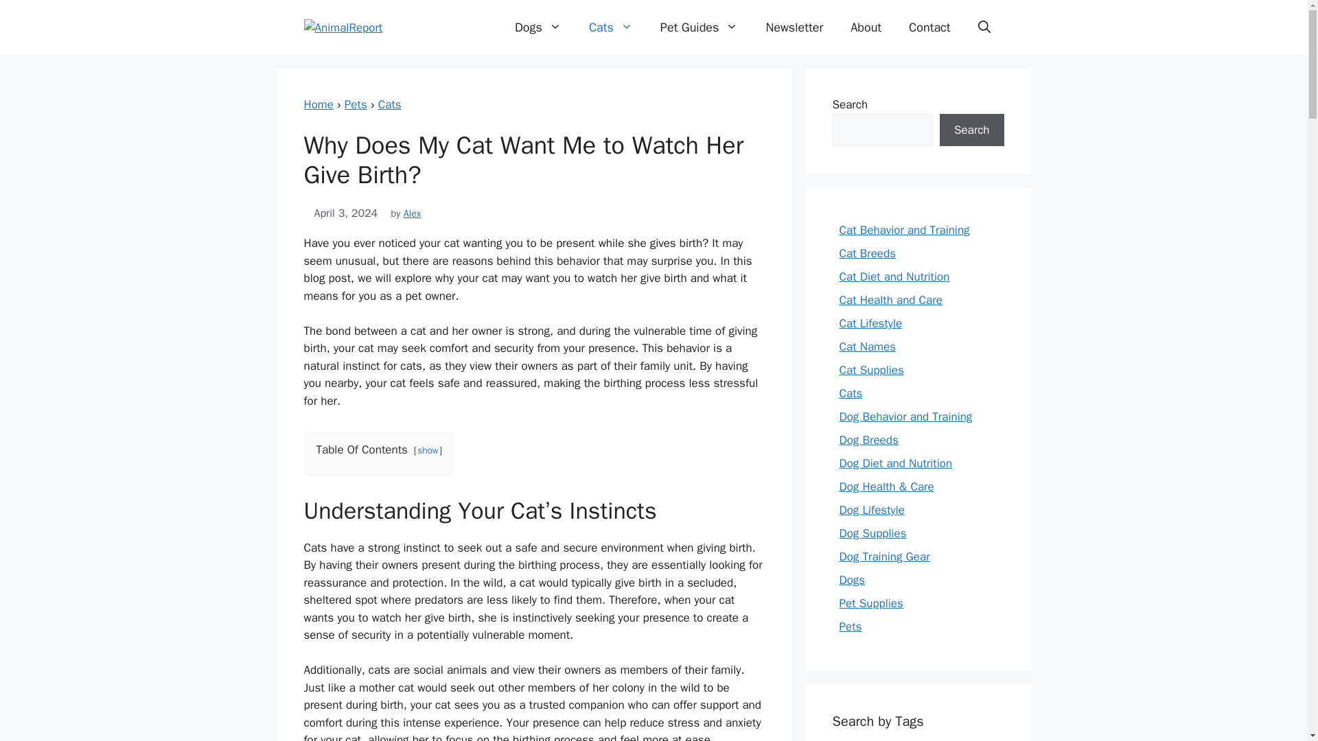 Image resolution: width=1318 pixels, height=741 pixels. What do you see at coordinates (794, 27) in the screenshot?
I see `Newsletter` at bounding box center [794, 27].